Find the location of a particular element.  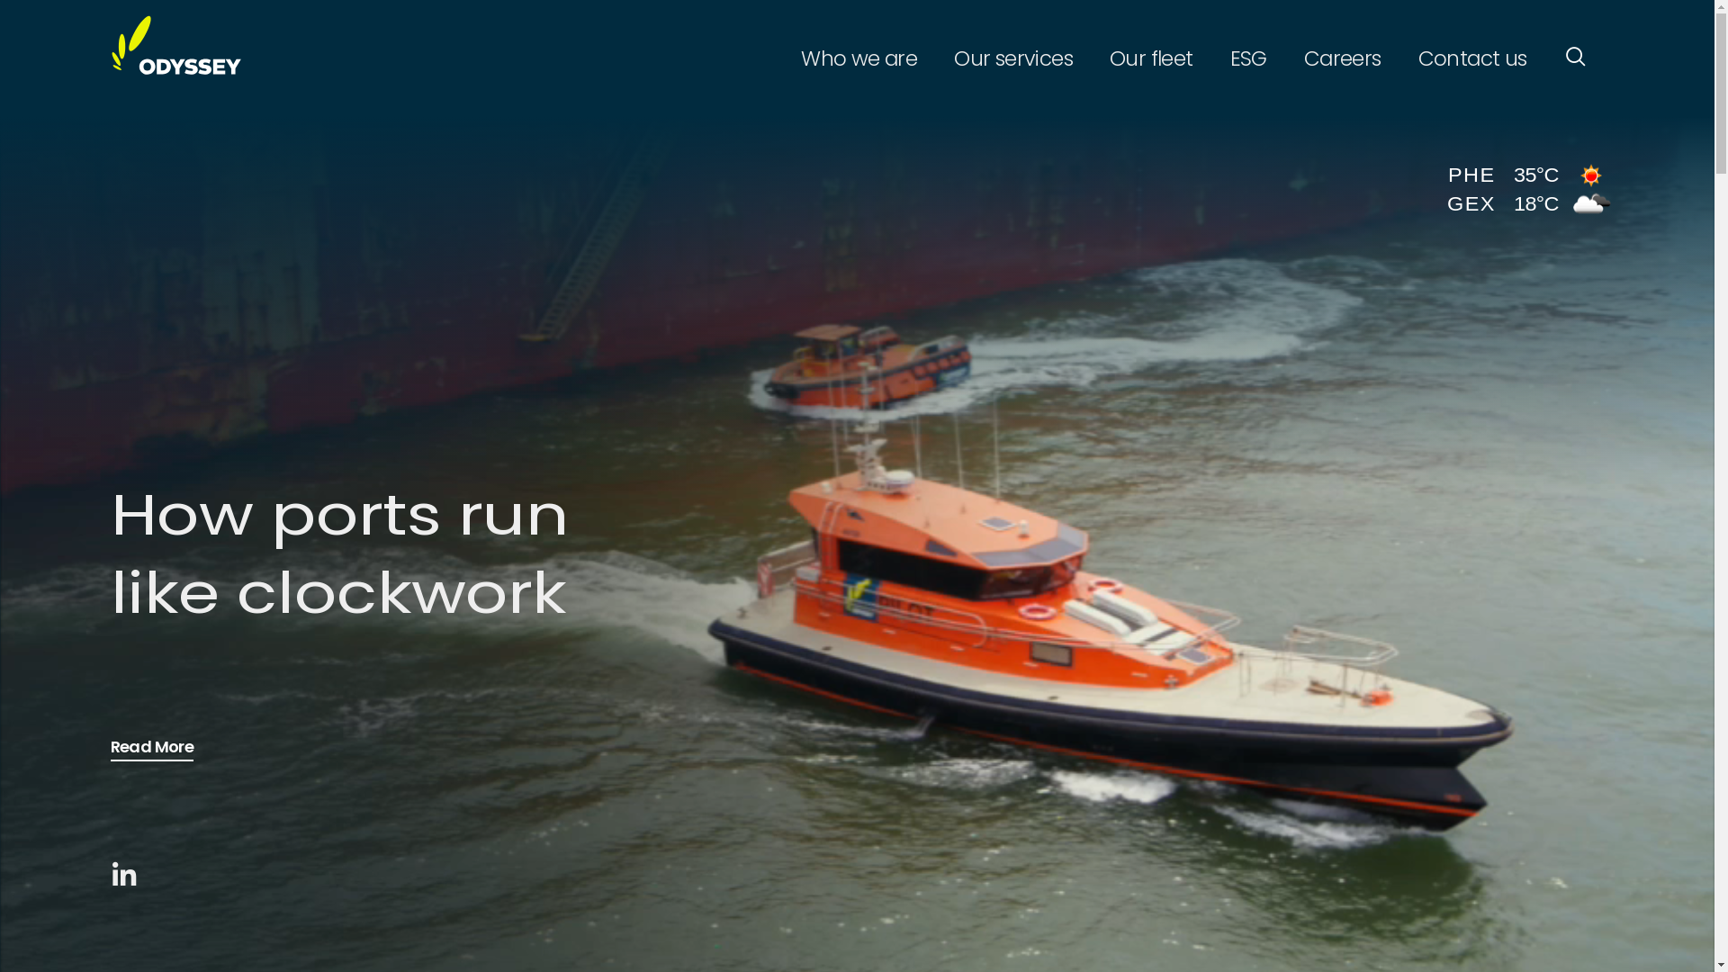

Contact us is located at coordinates (1472, 58).